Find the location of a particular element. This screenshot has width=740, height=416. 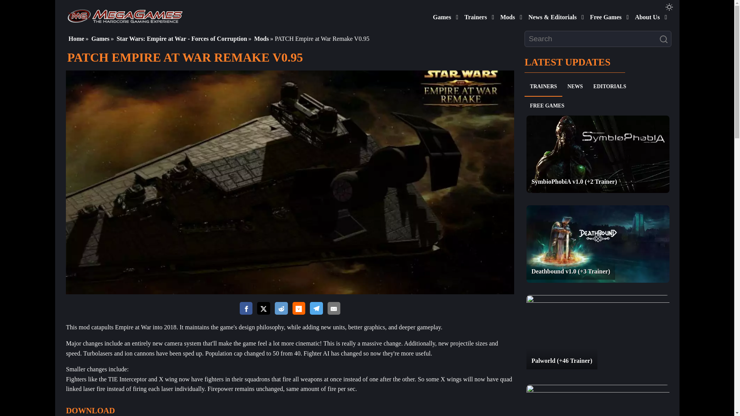

Hackernews is located at coordinates (298, 308).